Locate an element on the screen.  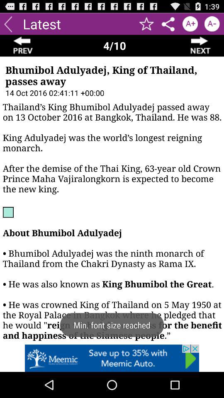
select checkbox is located at coordinates (212, 24).